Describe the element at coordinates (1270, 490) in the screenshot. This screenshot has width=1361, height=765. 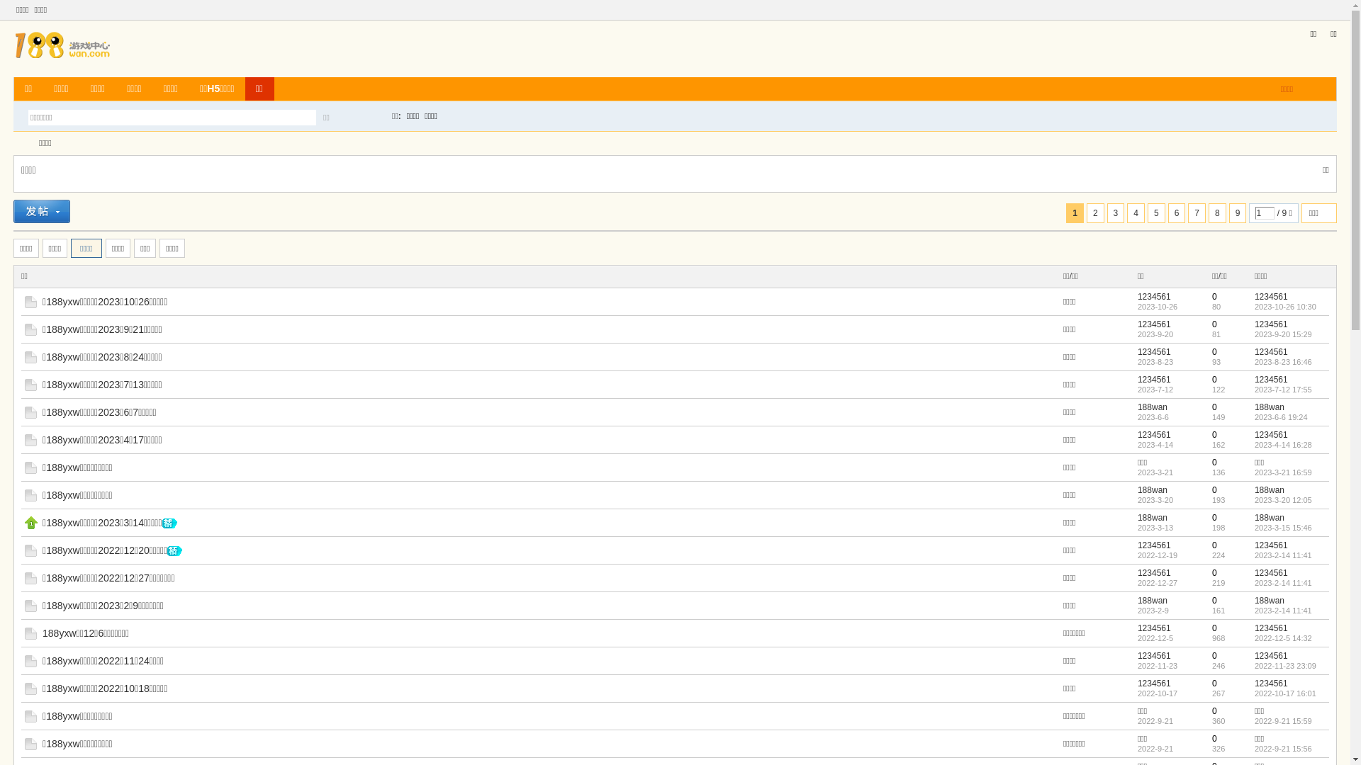
I see `188wan` at that location.